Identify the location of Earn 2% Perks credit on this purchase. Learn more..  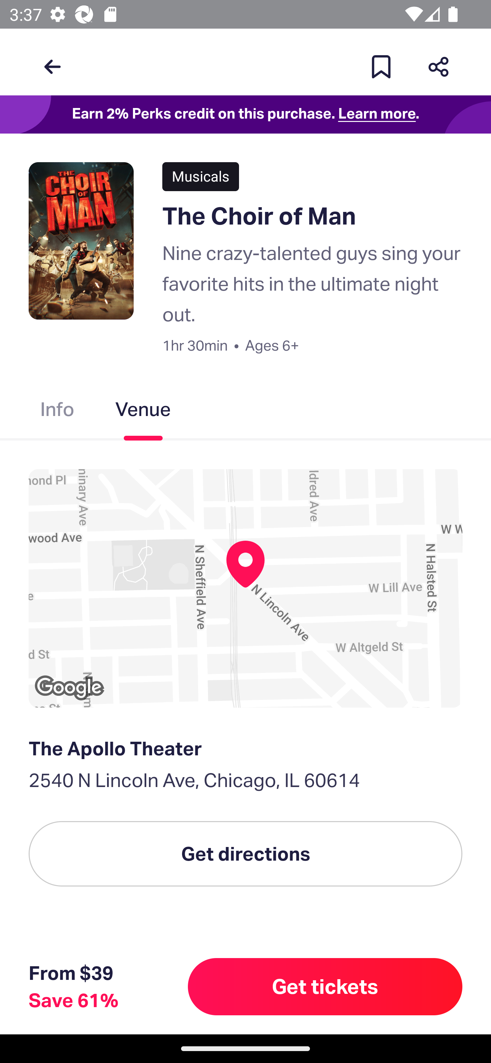
(245, 114).